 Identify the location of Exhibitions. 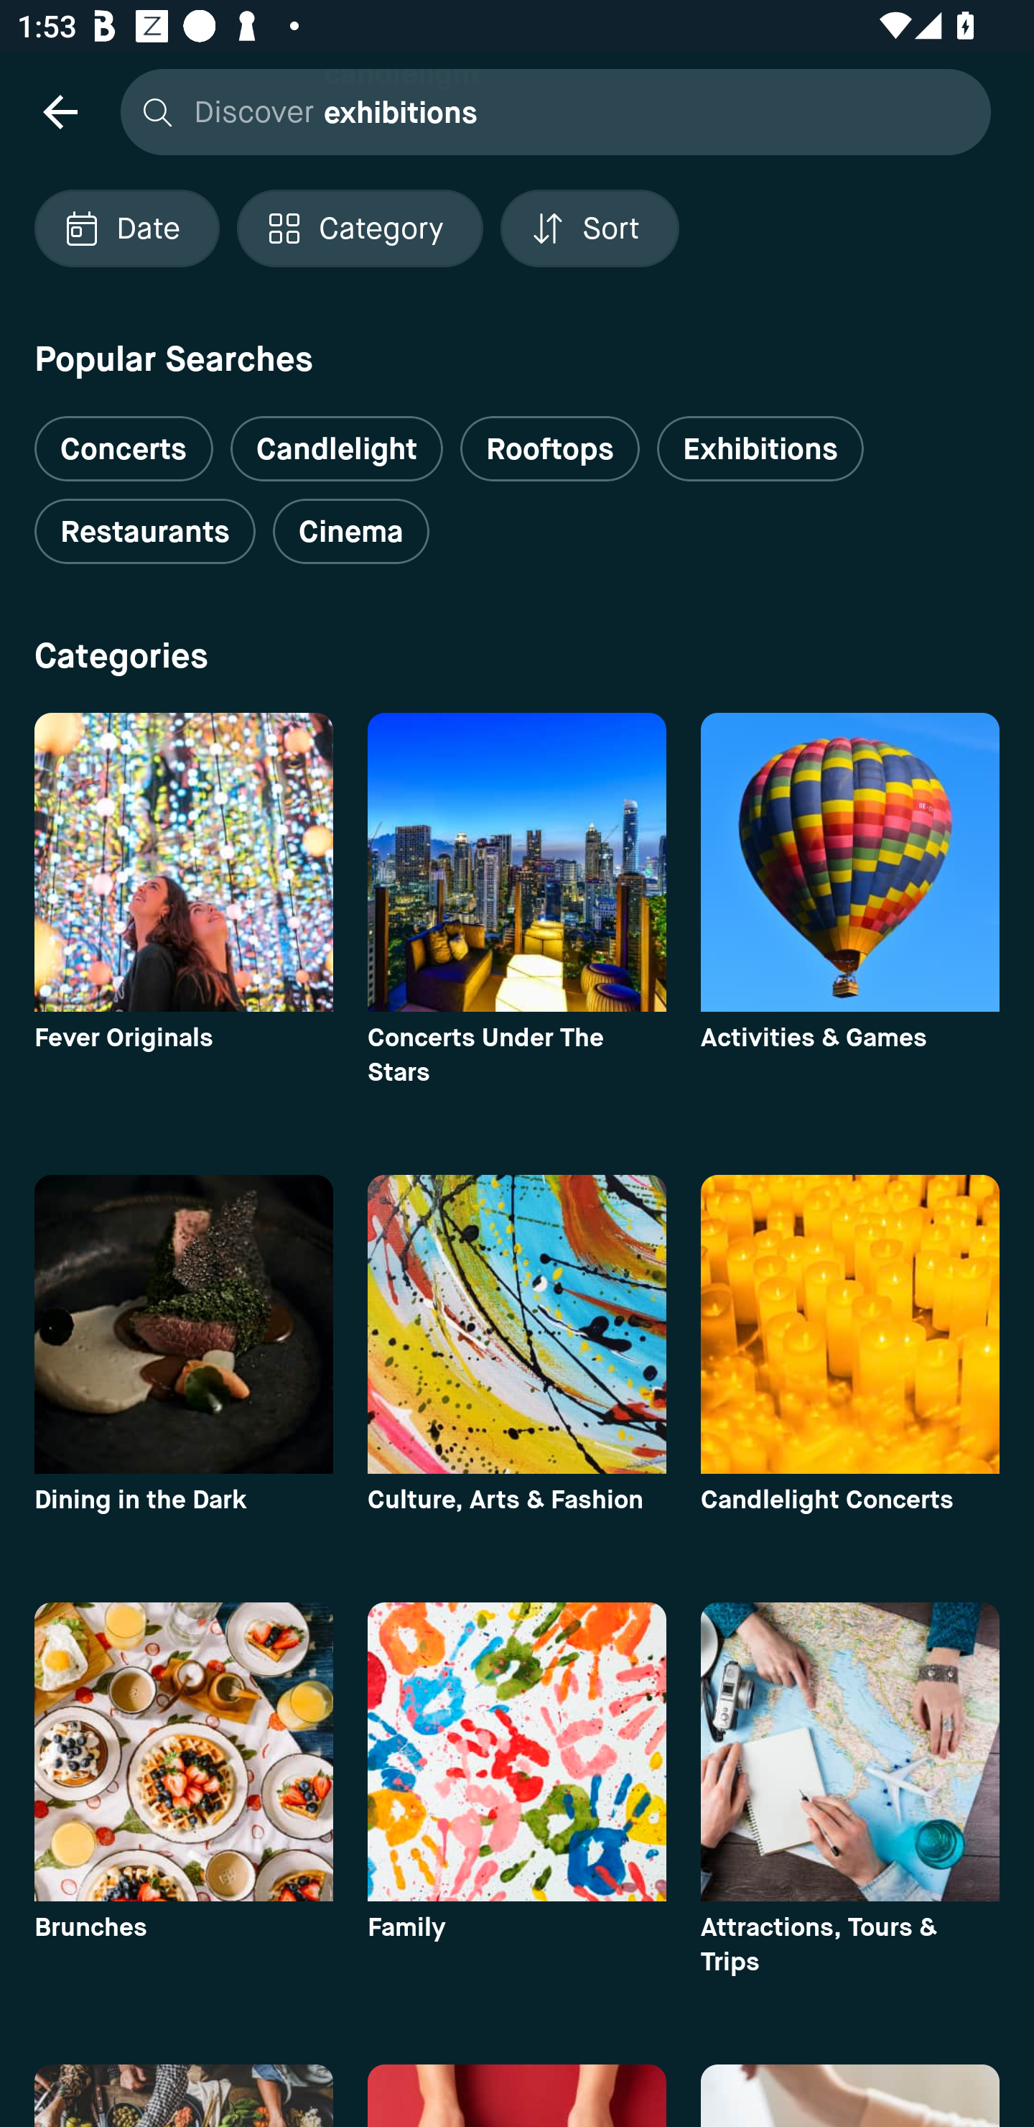
(760, 448).